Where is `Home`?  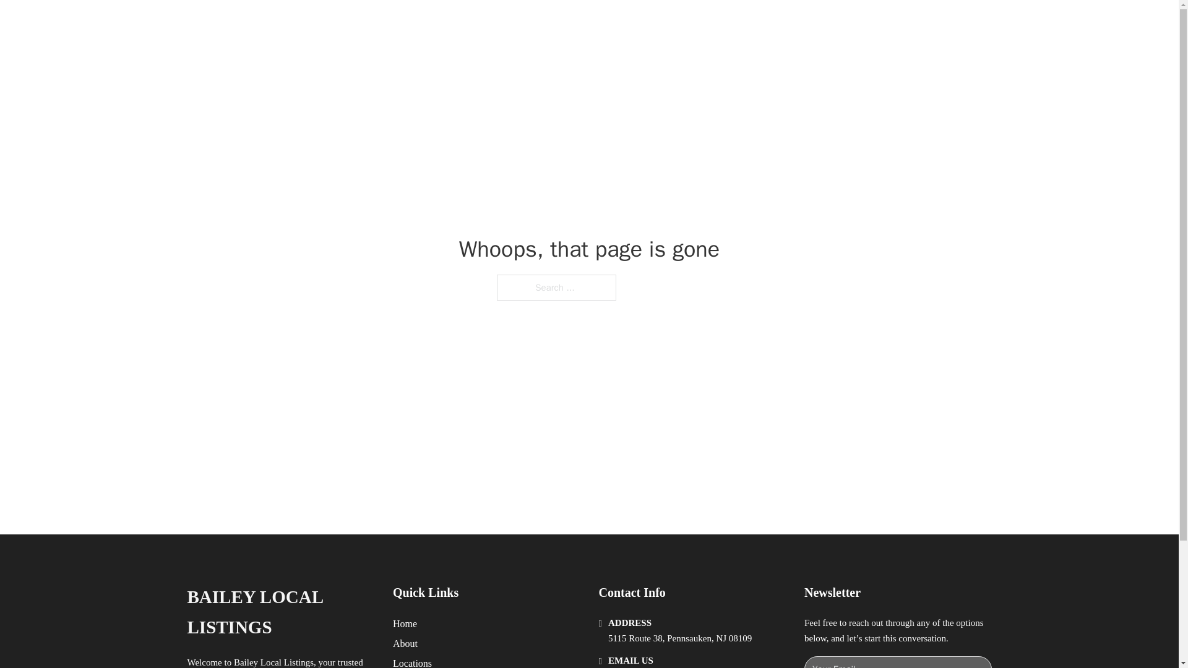 Home is located at coordinates (405, 623).